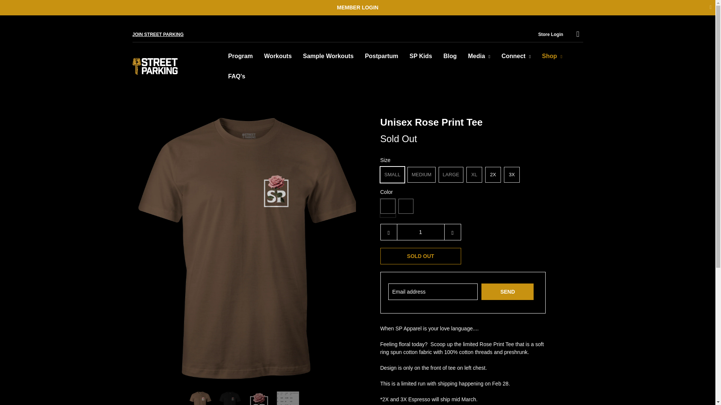 This screenshot has width=721, height=405. Describe the element at coordinates (237, 76) in the screenshot. I see `FAQ's` at that location.